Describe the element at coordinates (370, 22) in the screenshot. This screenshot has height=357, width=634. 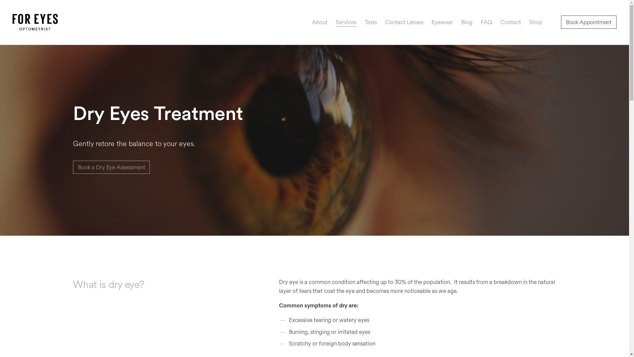
I see `Tests` at that location.